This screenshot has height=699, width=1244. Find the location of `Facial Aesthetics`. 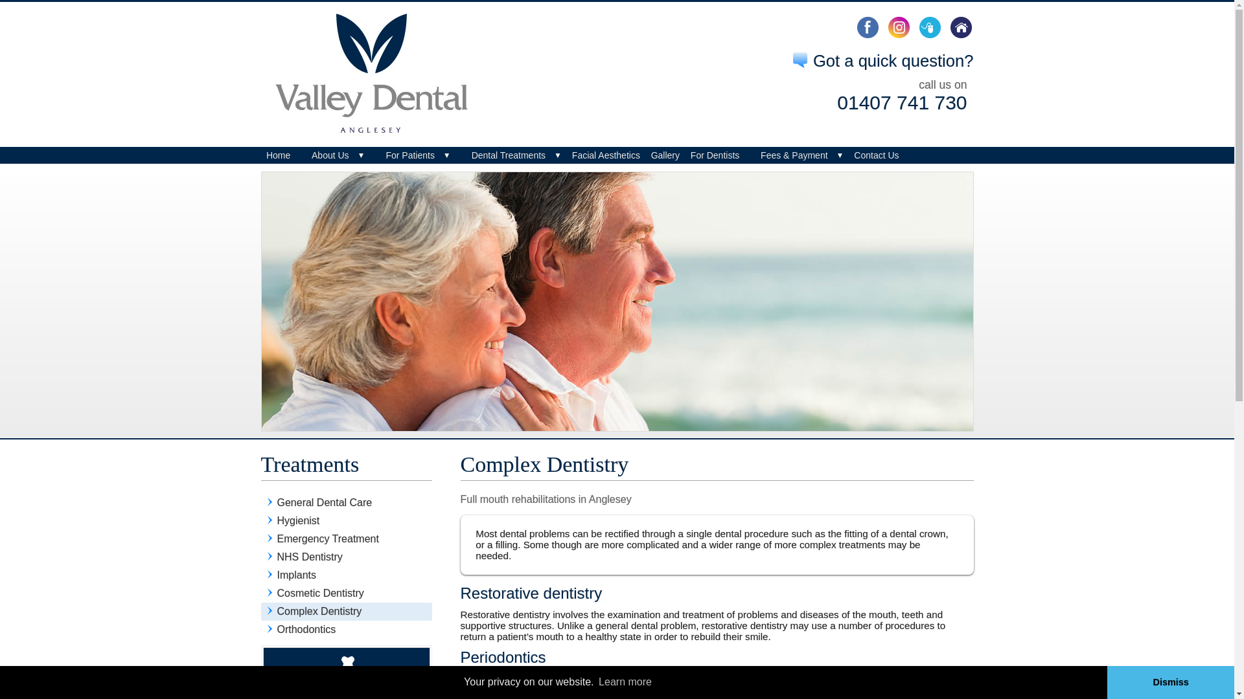

Facial Aesthetics is located at coordinates (605, 155).